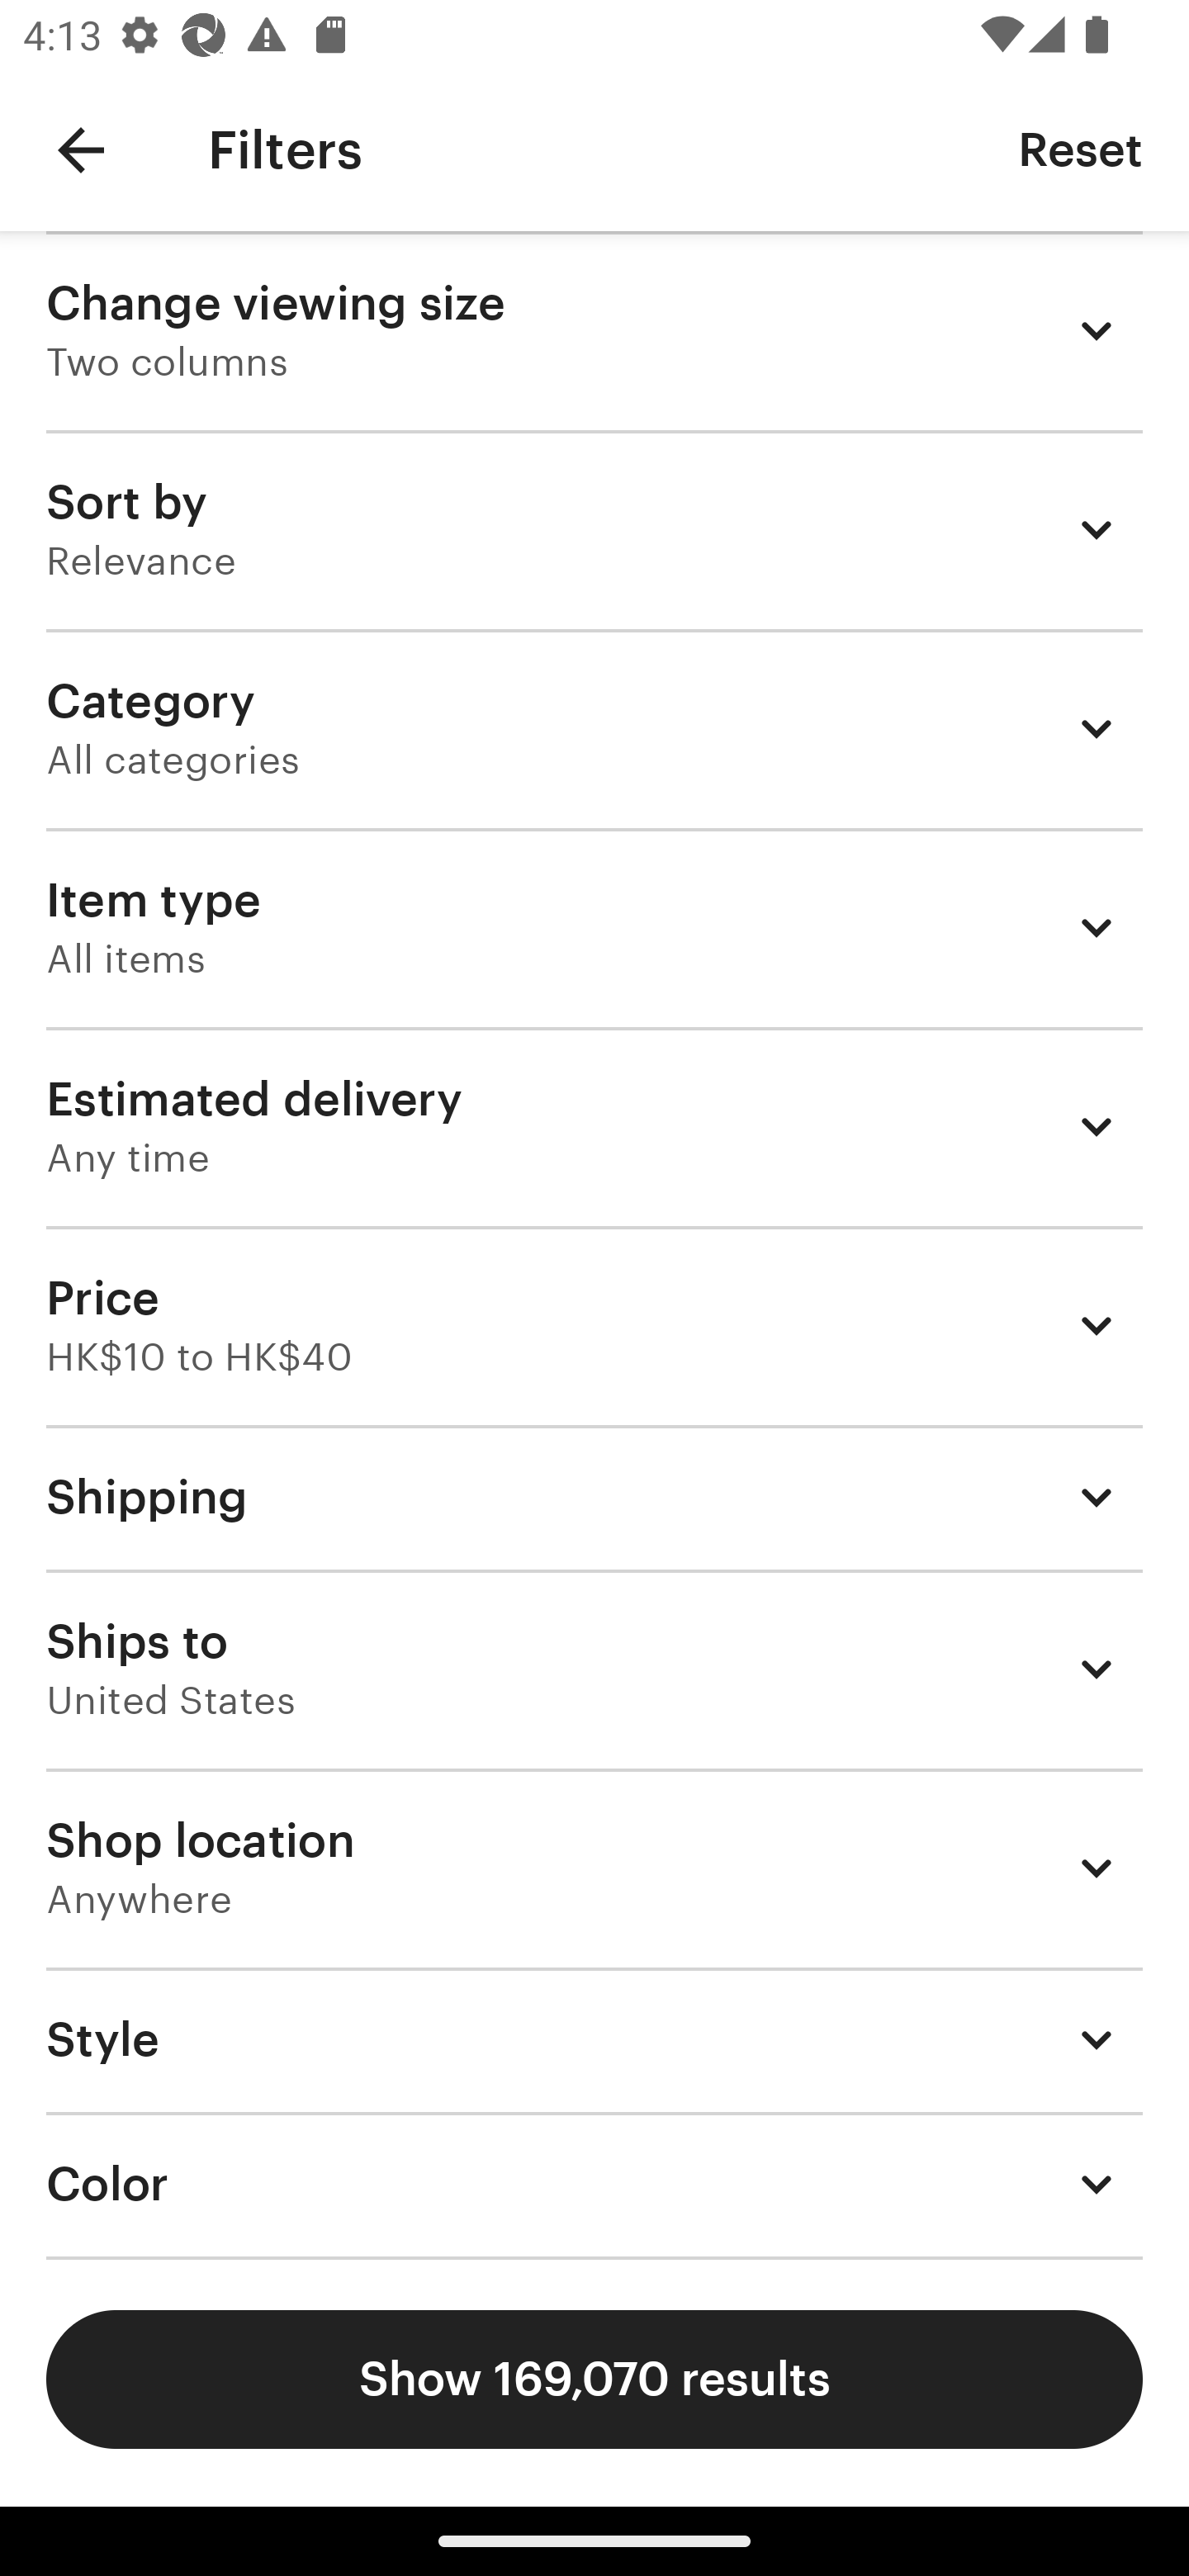 This screenshot has height=2576, width=1189. I want to click on Reset, so click(1080, 149).